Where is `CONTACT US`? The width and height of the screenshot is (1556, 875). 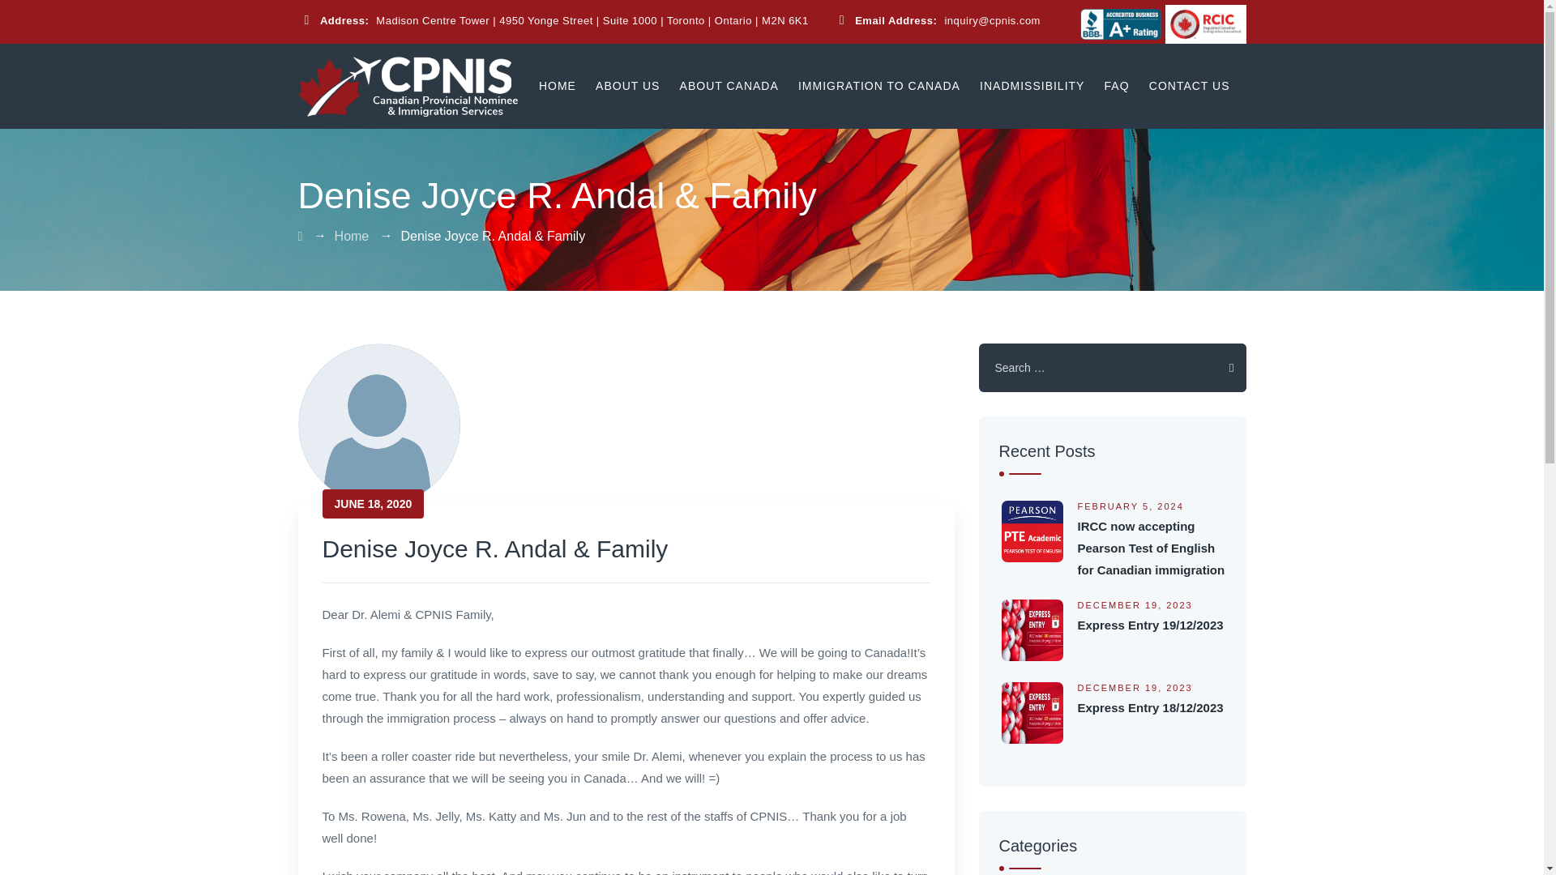 CONTACT US is located at coordinates (1190, 86).